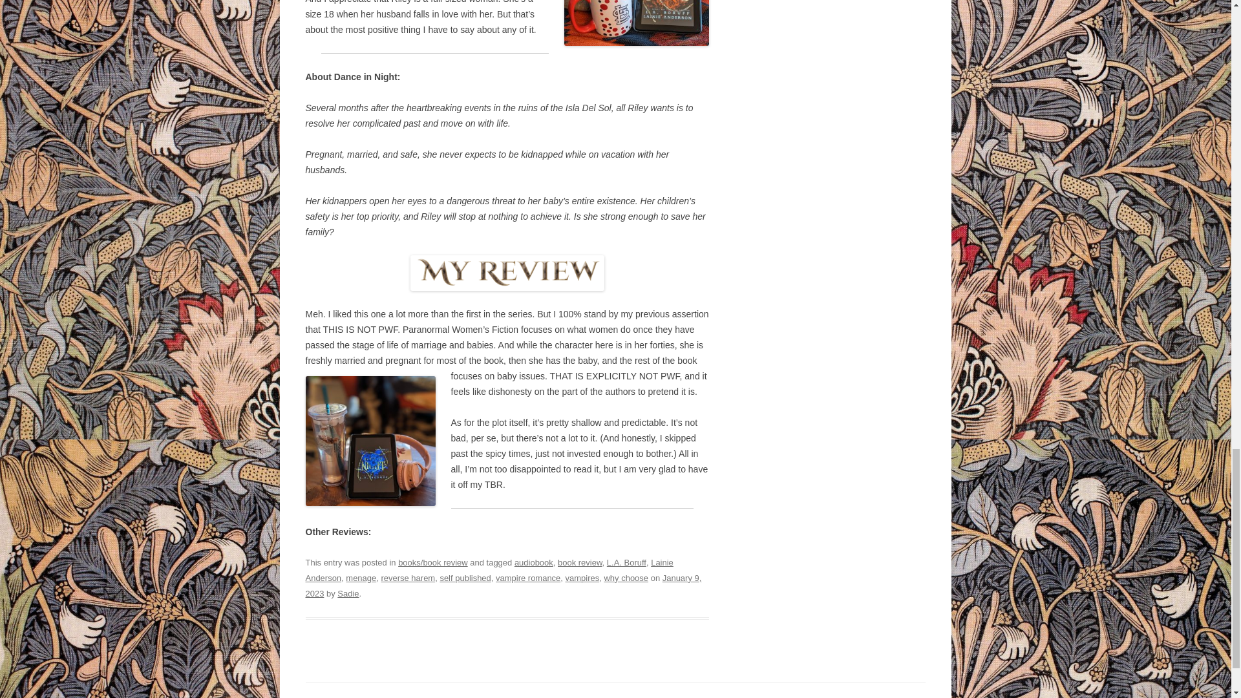 The width and height of the screenshot is (1241, 698). I want to click on audiobook, so click(534, 562).